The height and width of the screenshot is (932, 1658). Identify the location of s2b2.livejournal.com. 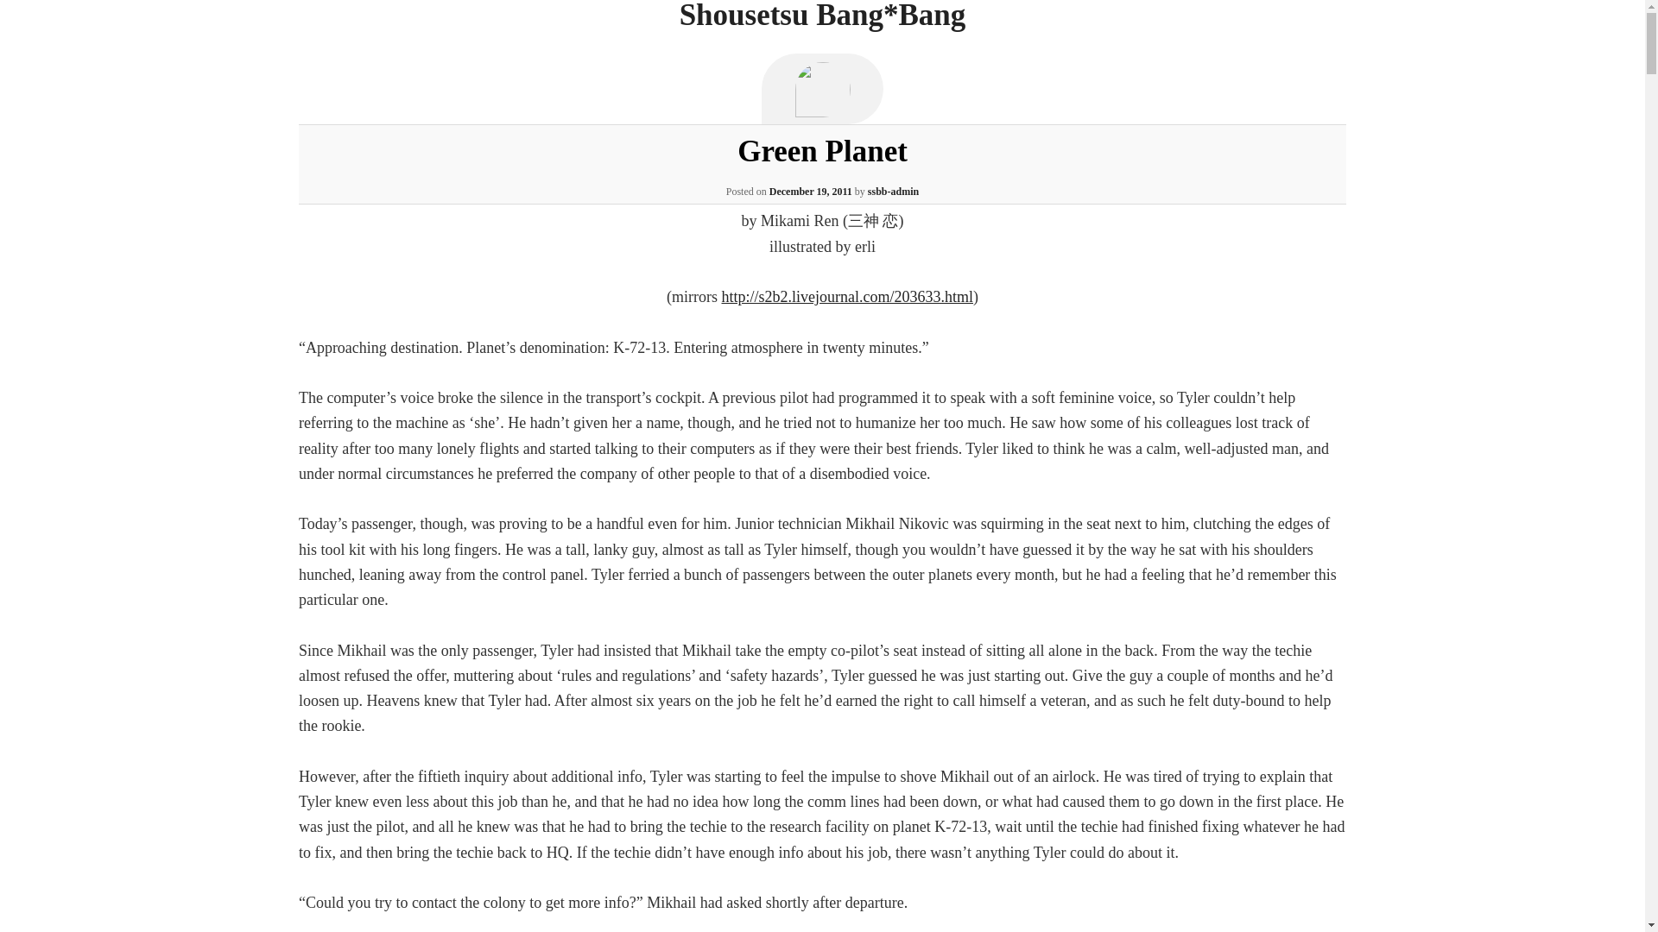
(847, 297).